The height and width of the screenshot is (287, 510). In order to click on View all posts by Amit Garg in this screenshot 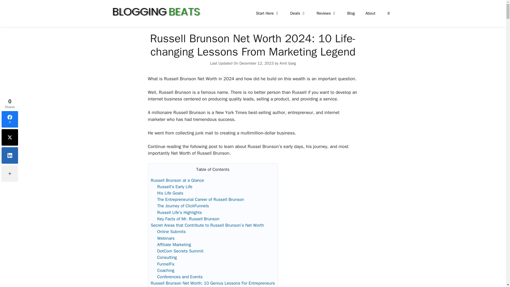, I will do `click(287, 63)`.